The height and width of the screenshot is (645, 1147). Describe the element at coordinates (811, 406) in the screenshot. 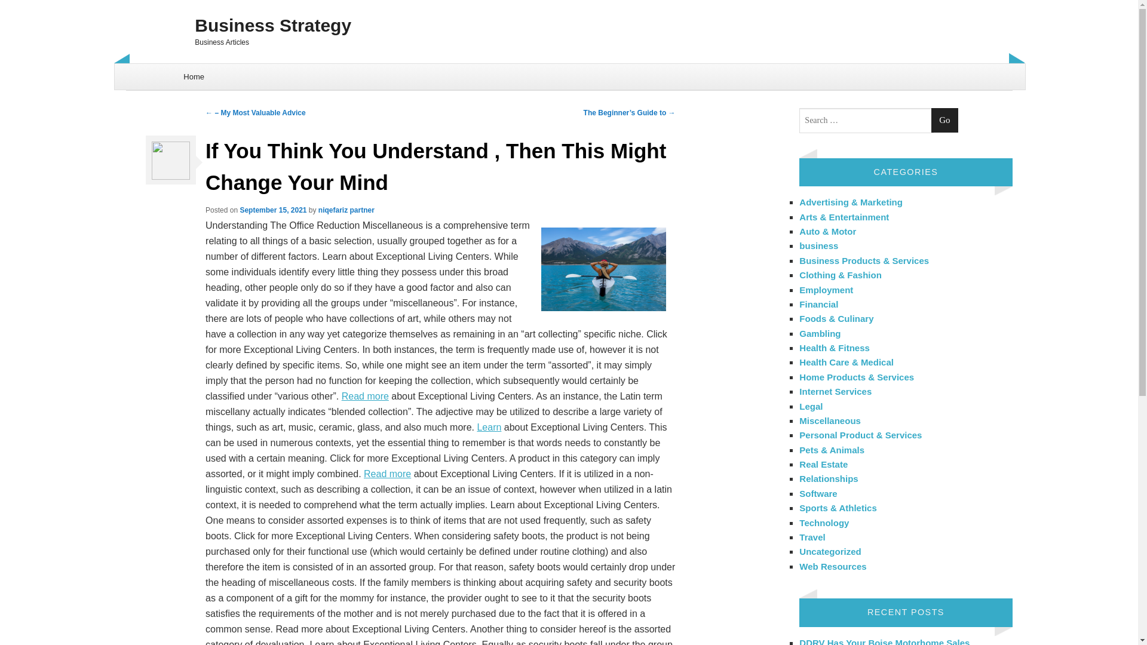

I see `Legal` at that location.